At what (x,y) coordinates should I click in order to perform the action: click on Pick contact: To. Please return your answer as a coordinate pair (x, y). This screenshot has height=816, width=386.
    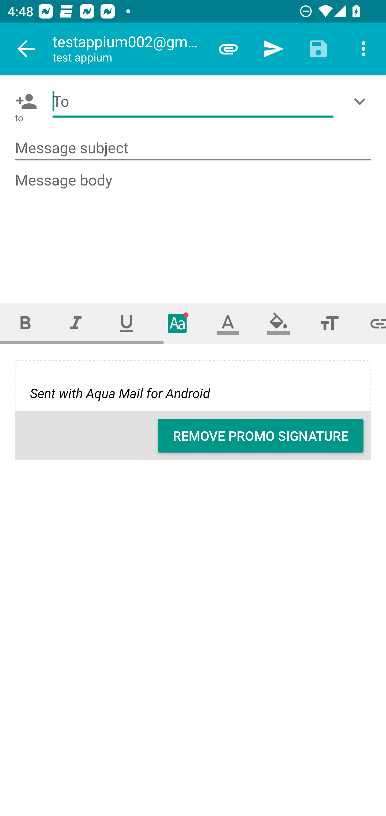
    Looking at the image, I should click on (24, 101).